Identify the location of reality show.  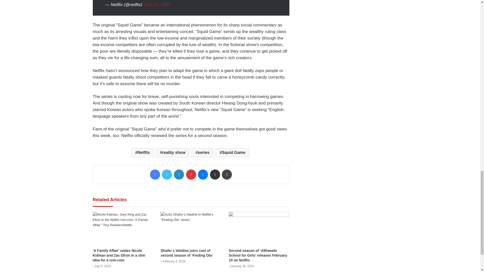
(172, 153).